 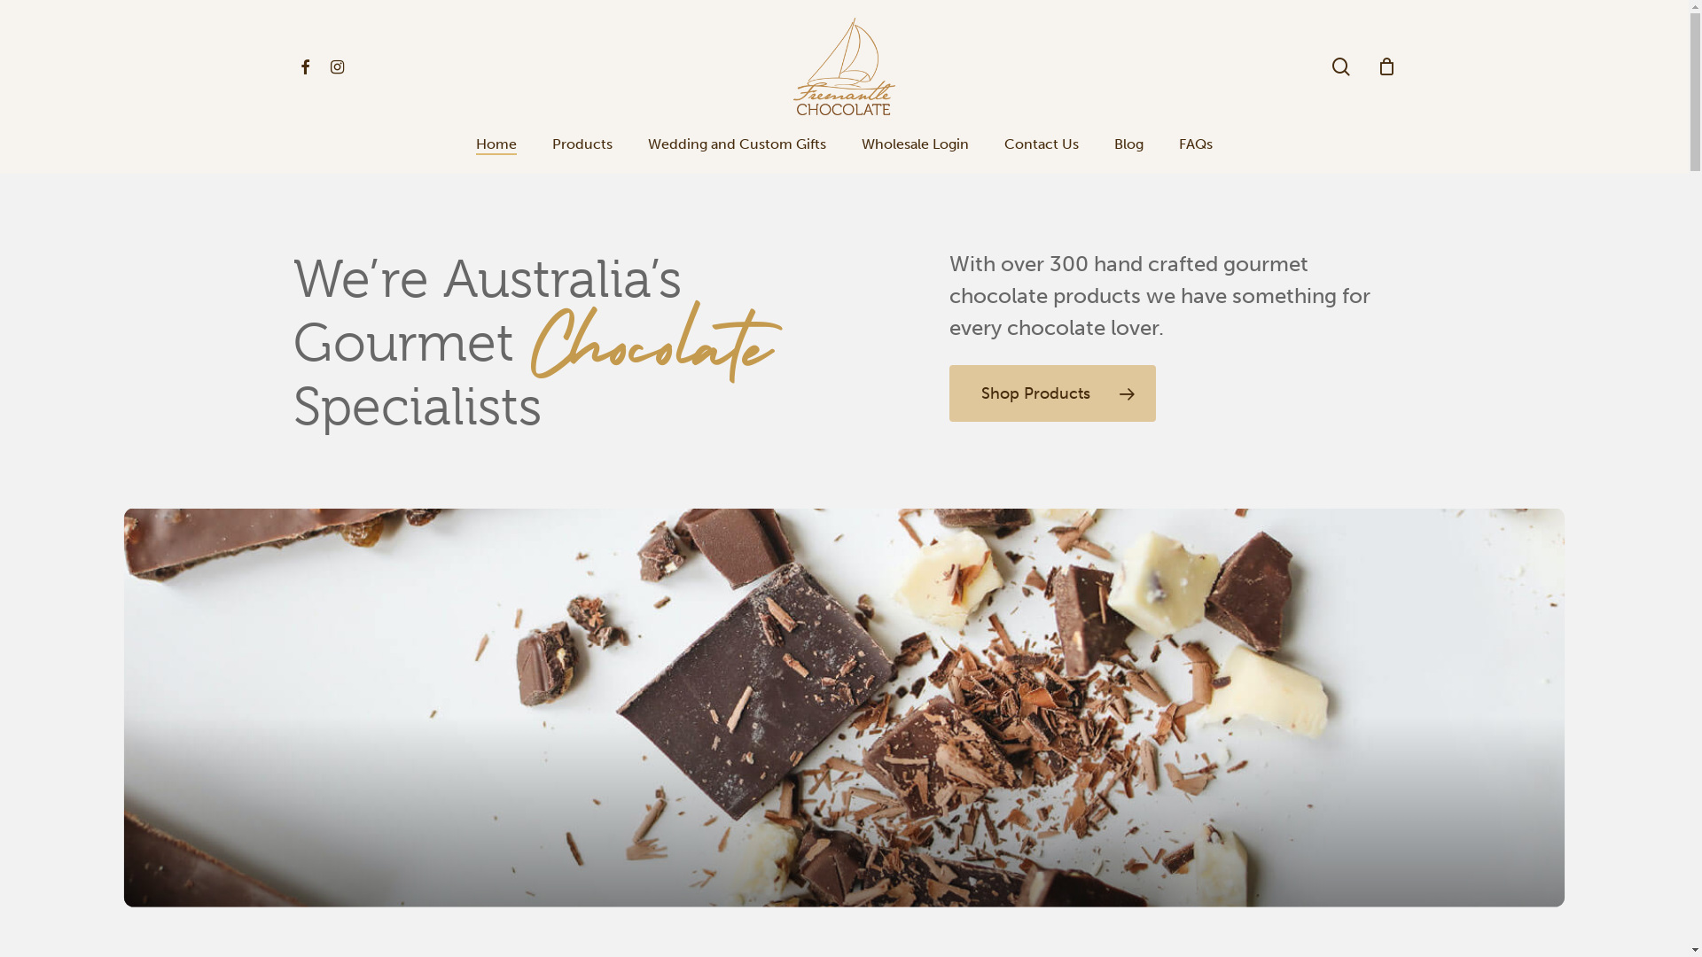 I want to click on Blog, so click(x=1129, y=144).